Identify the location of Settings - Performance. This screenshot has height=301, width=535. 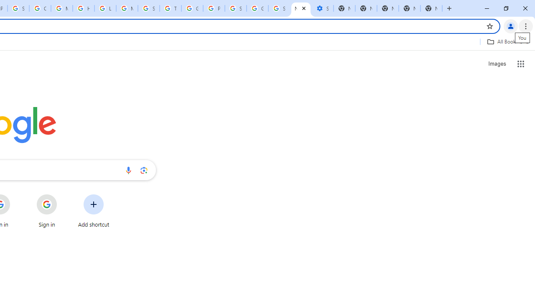
(323, 8).